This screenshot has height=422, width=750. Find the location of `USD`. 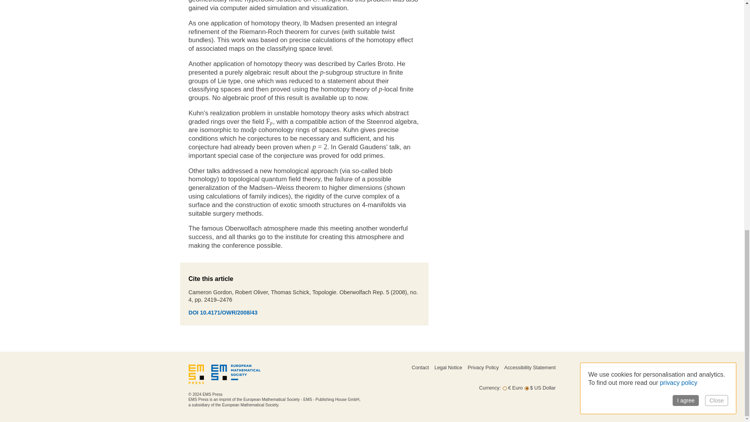

USD is located at coordinates (527, 388).